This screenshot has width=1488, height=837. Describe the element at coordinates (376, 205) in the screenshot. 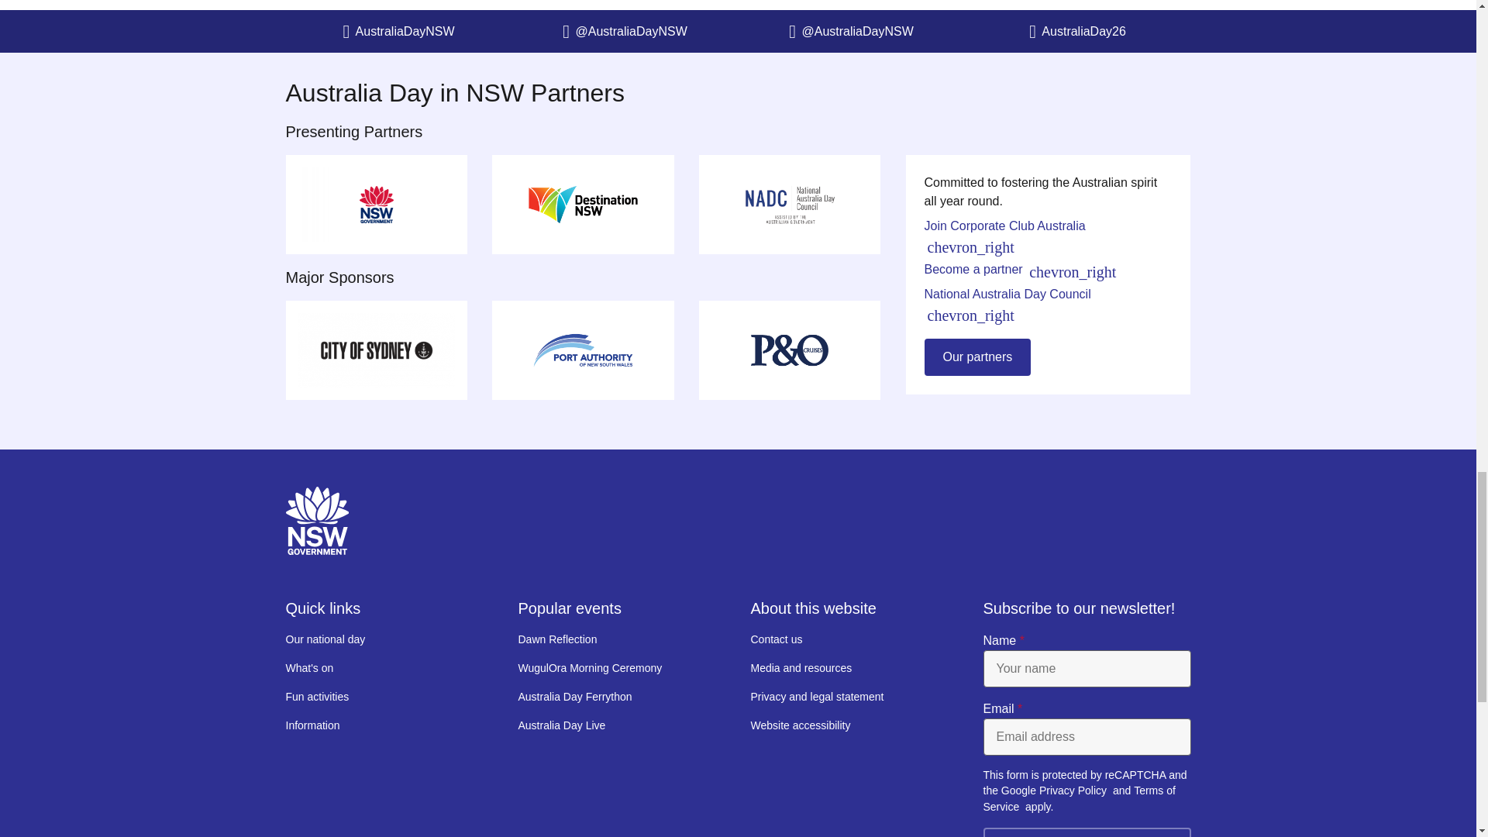

I see `NSW Government` at that location.